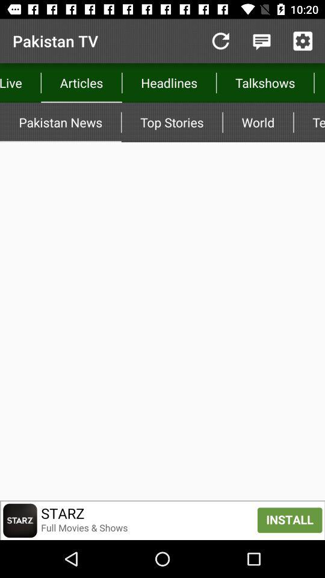 The width and height of the screenshot is (325, 578). What do you see at coordinates (81, 83) in the screenshot?
I see `choose app below the pakistan tv app` at bounding box center [81, 83].